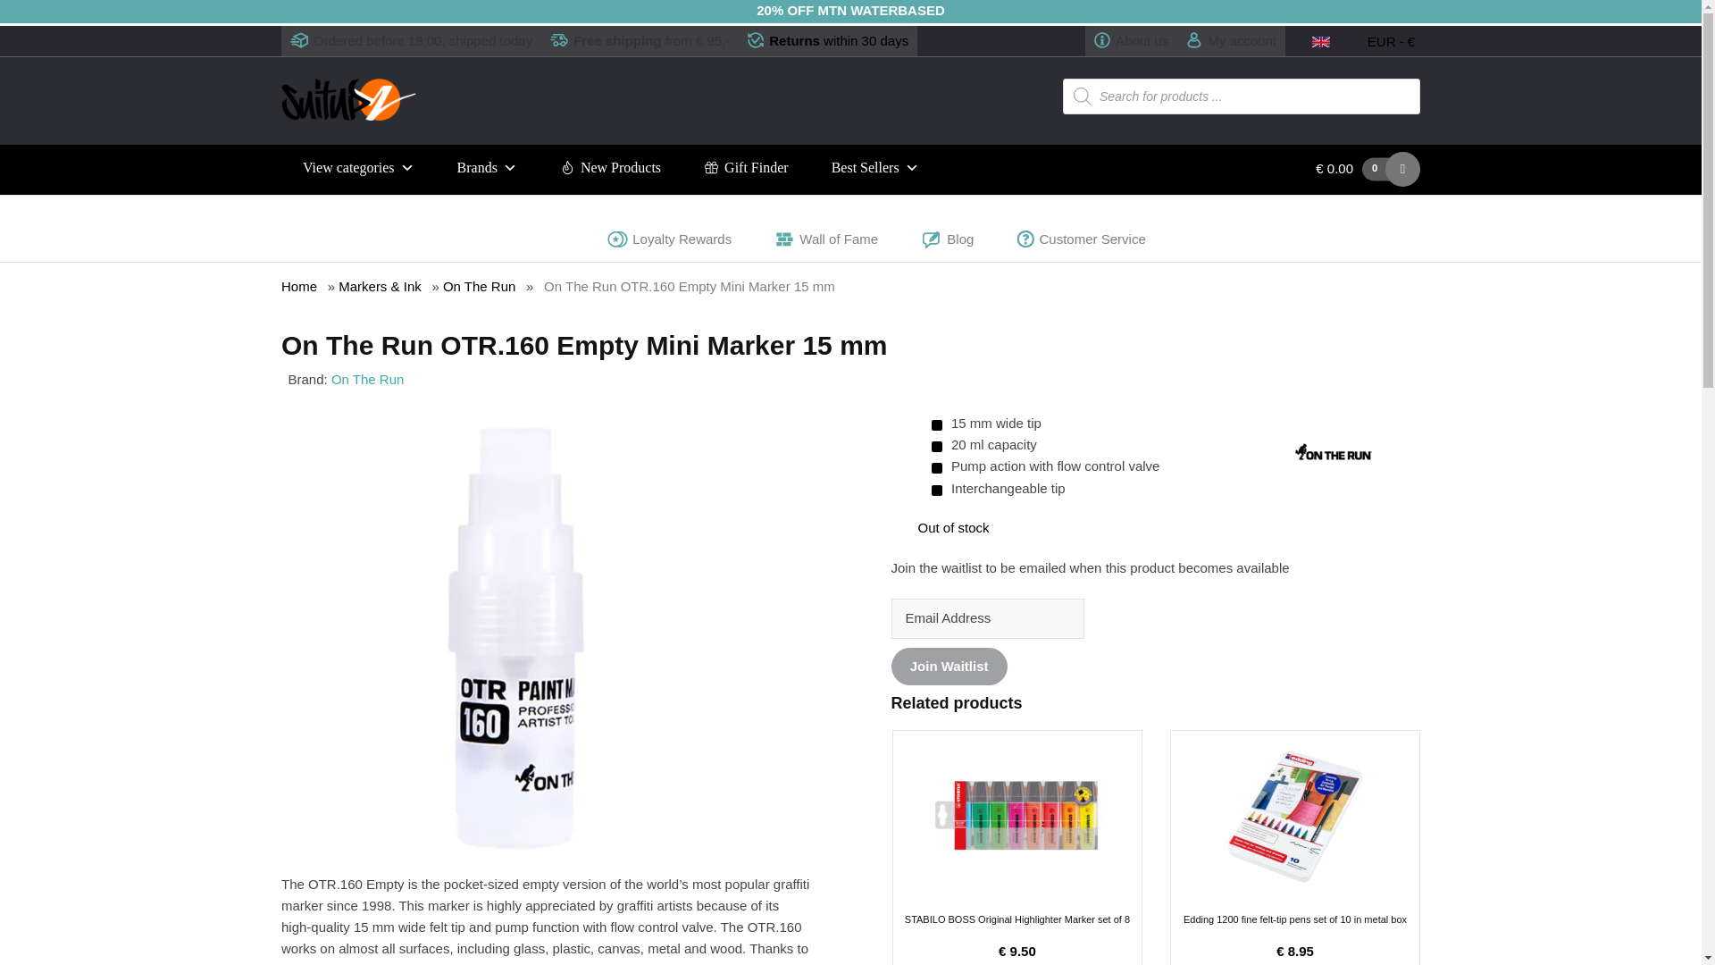 This screenshot has height=965, width=1715. Describe the element at coordinates (357, 168) in the screenshot. I see `View categories` at that location.